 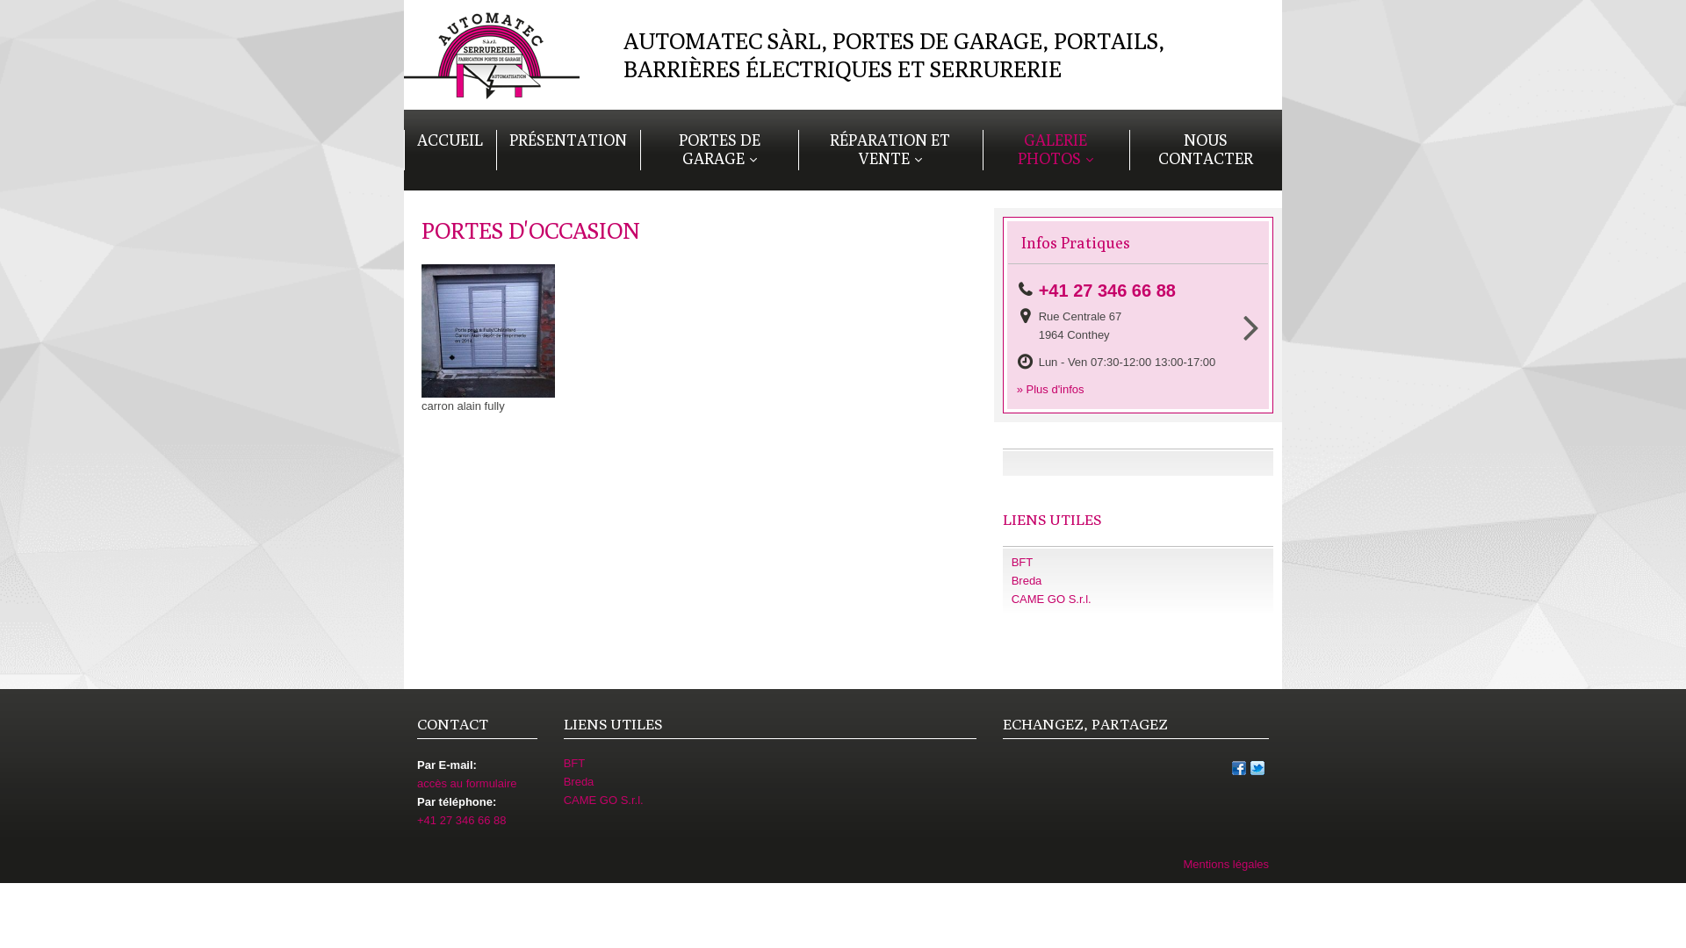 I want to click on carron alain fully, so click(x=488, y=341).